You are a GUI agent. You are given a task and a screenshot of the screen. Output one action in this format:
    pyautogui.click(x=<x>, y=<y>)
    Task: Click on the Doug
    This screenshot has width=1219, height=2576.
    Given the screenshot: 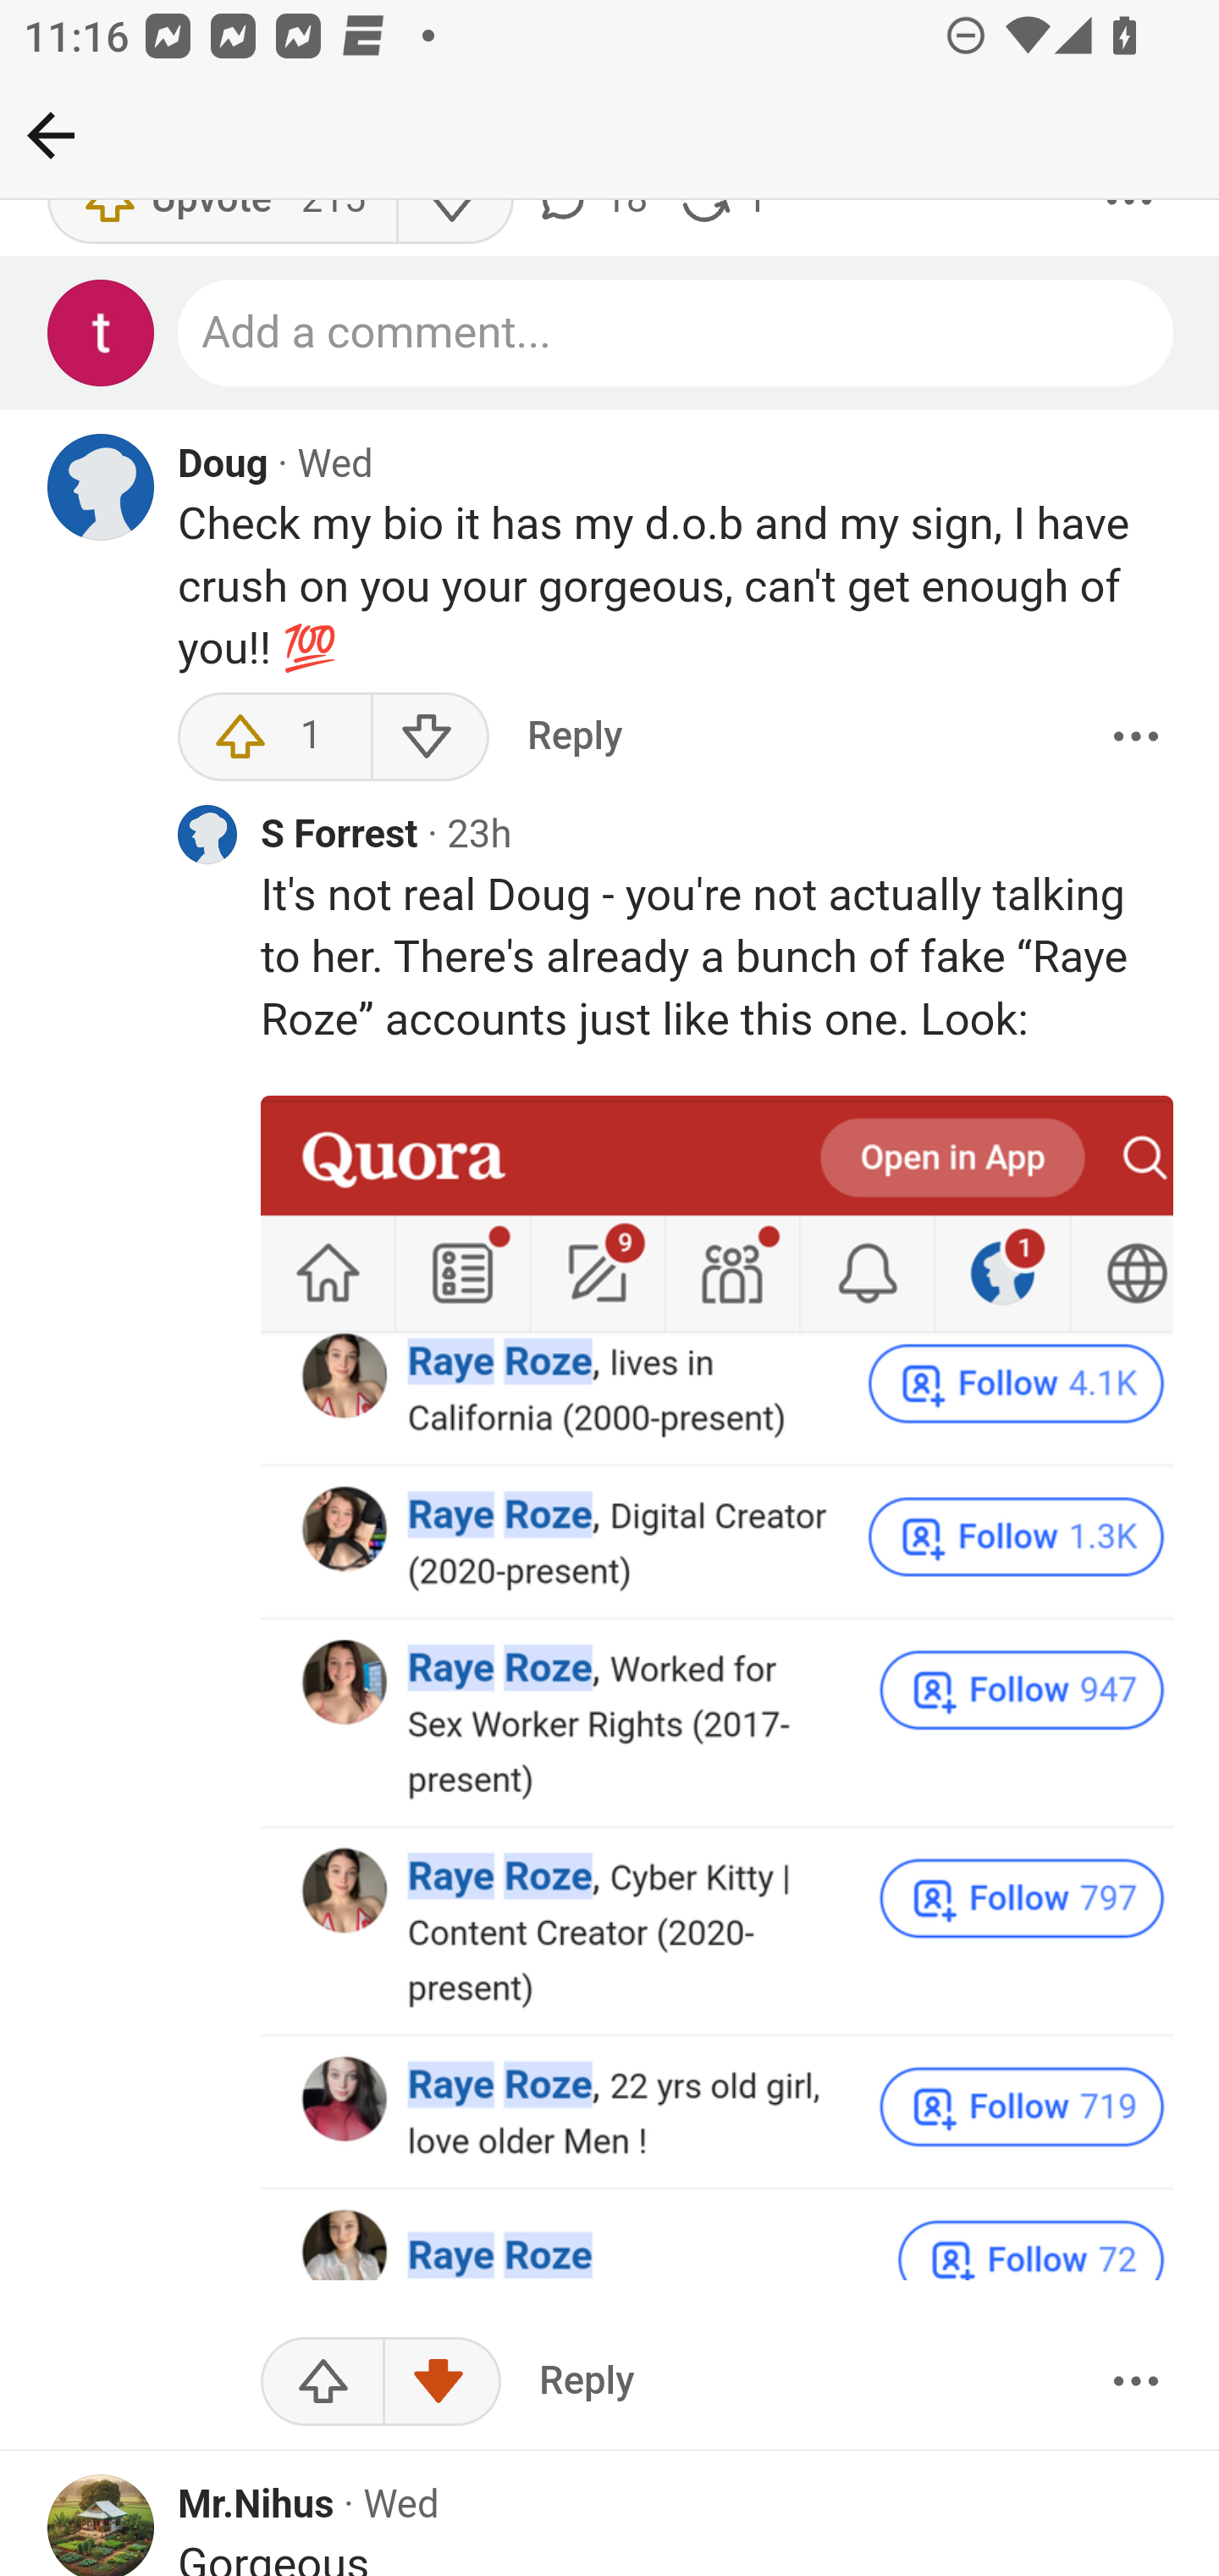 What is the action you would take?
    pyautogui.click(x=223, y=467)
    